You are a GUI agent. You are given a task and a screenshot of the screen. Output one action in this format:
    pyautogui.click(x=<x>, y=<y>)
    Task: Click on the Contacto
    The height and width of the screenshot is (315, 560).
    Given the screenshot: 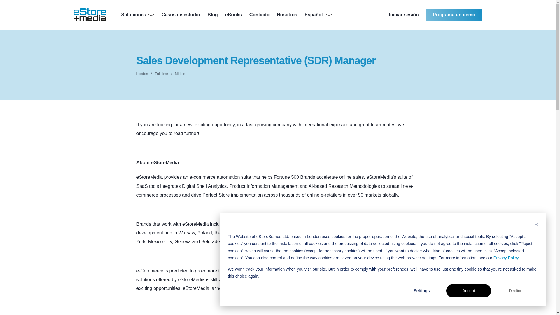 What is the action you would take?
    pyautogui.click(x=259, y=15)
    